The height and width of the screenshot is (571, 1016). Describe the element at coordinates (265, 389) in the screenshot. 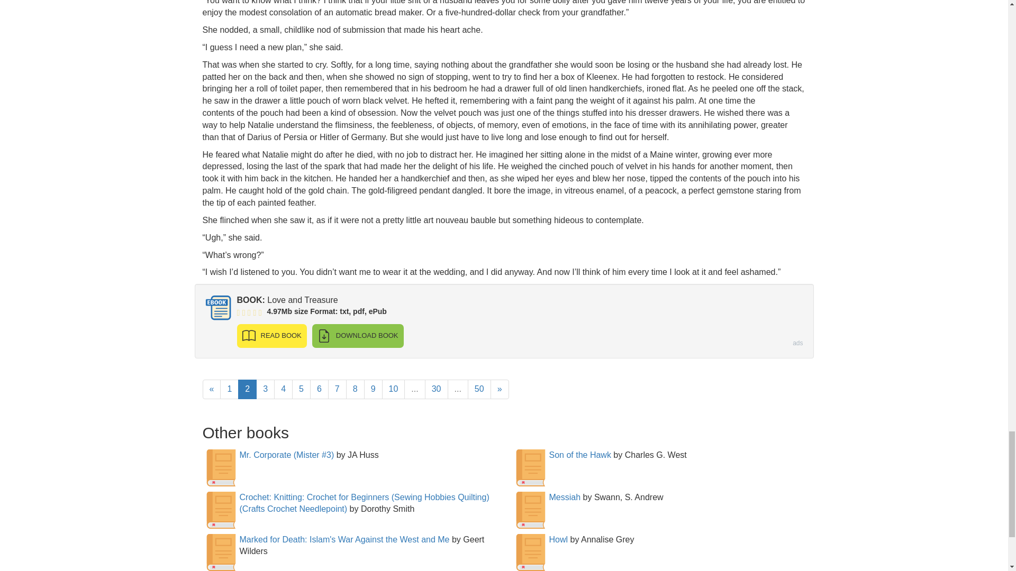

I see `3` at that location.